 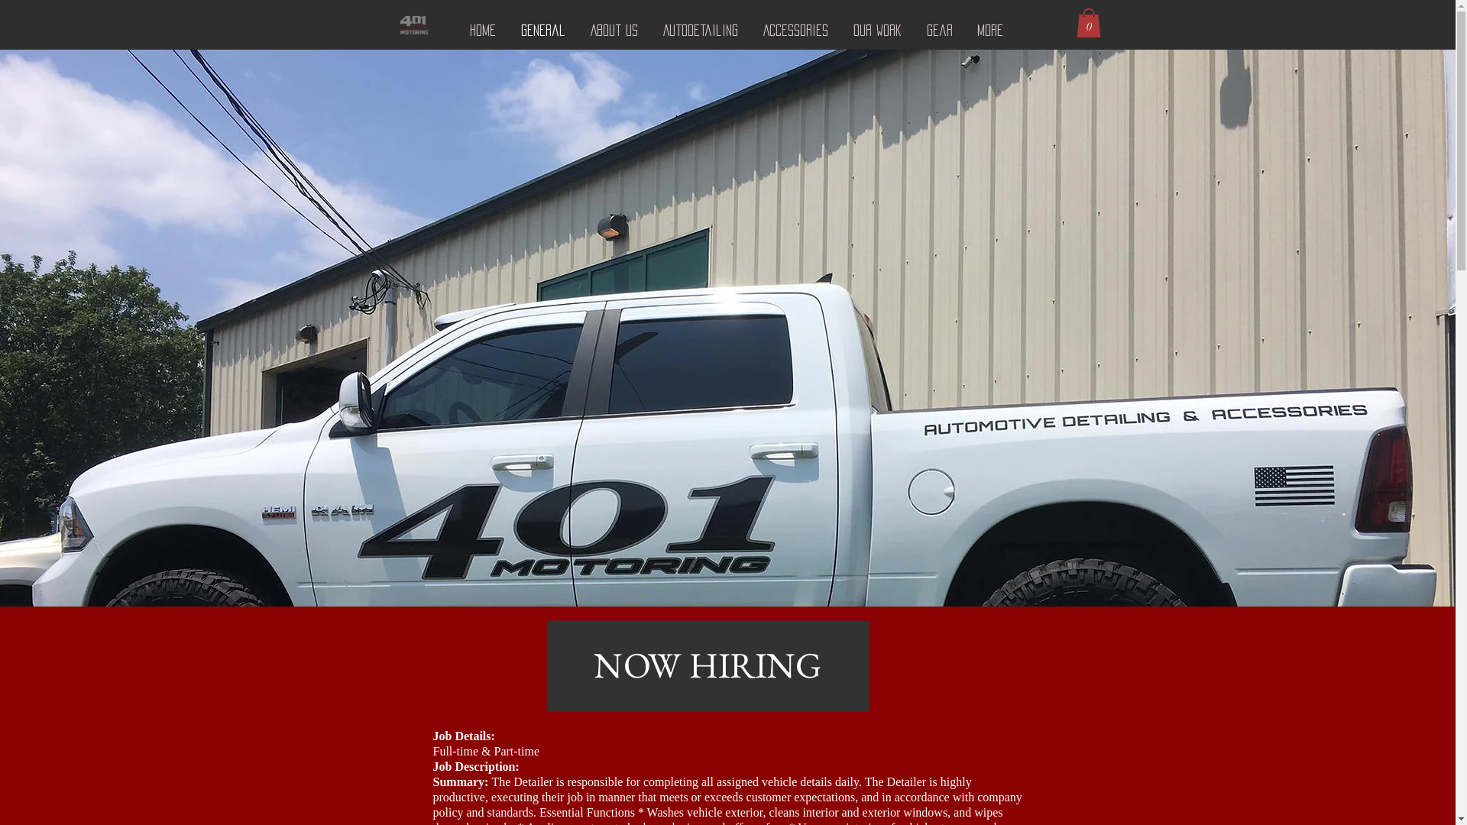 I want to click on AutoDetailing, so click(x=701, y=31).